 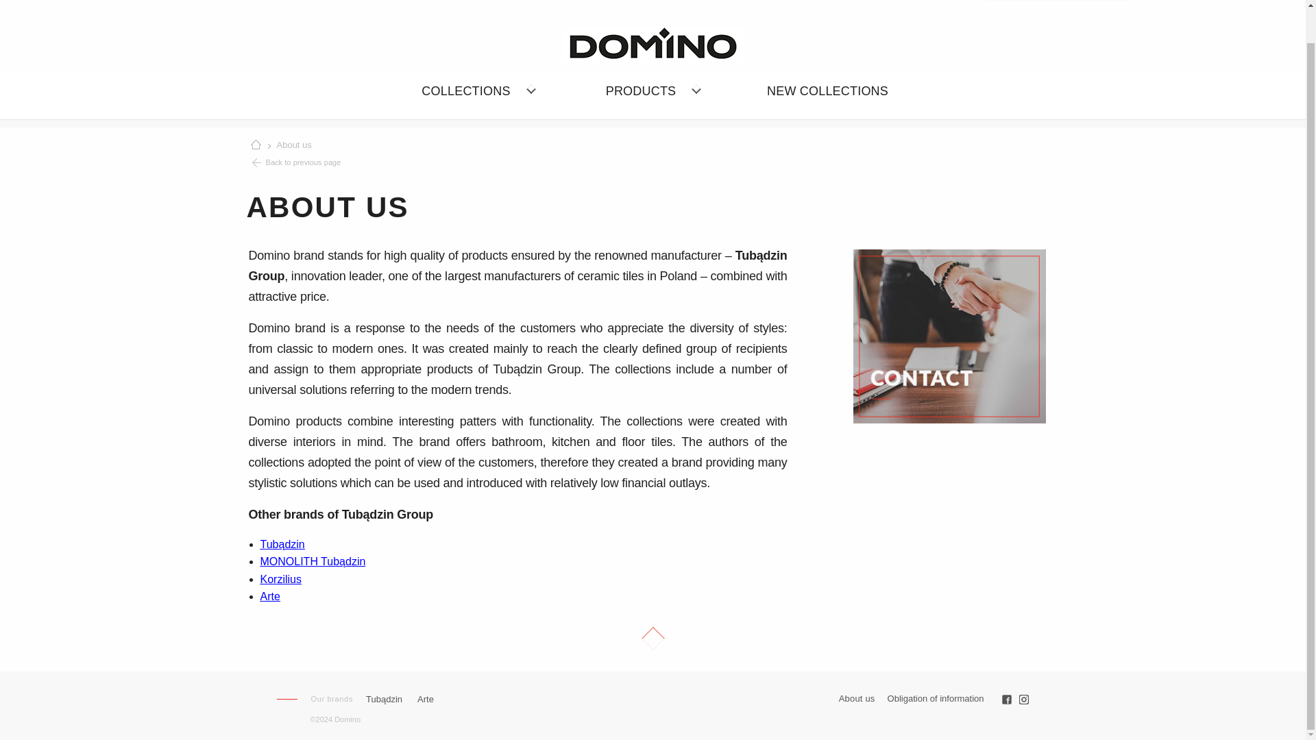 I want to click on COLLECTIONS, so click(x=477, y=90).